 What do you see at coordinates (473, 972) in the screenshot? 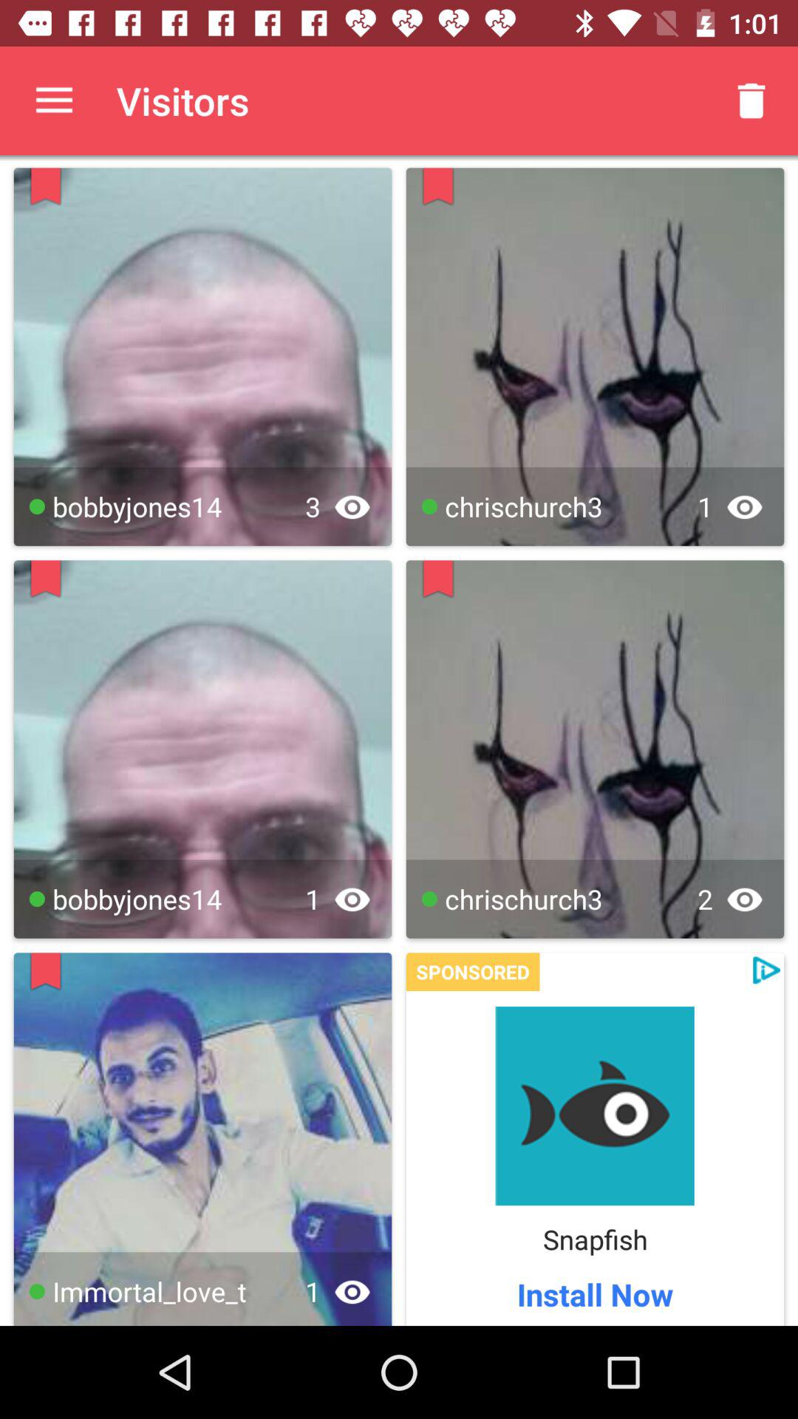
I see `turn off the sponsored` at bounding box center [473, 972].